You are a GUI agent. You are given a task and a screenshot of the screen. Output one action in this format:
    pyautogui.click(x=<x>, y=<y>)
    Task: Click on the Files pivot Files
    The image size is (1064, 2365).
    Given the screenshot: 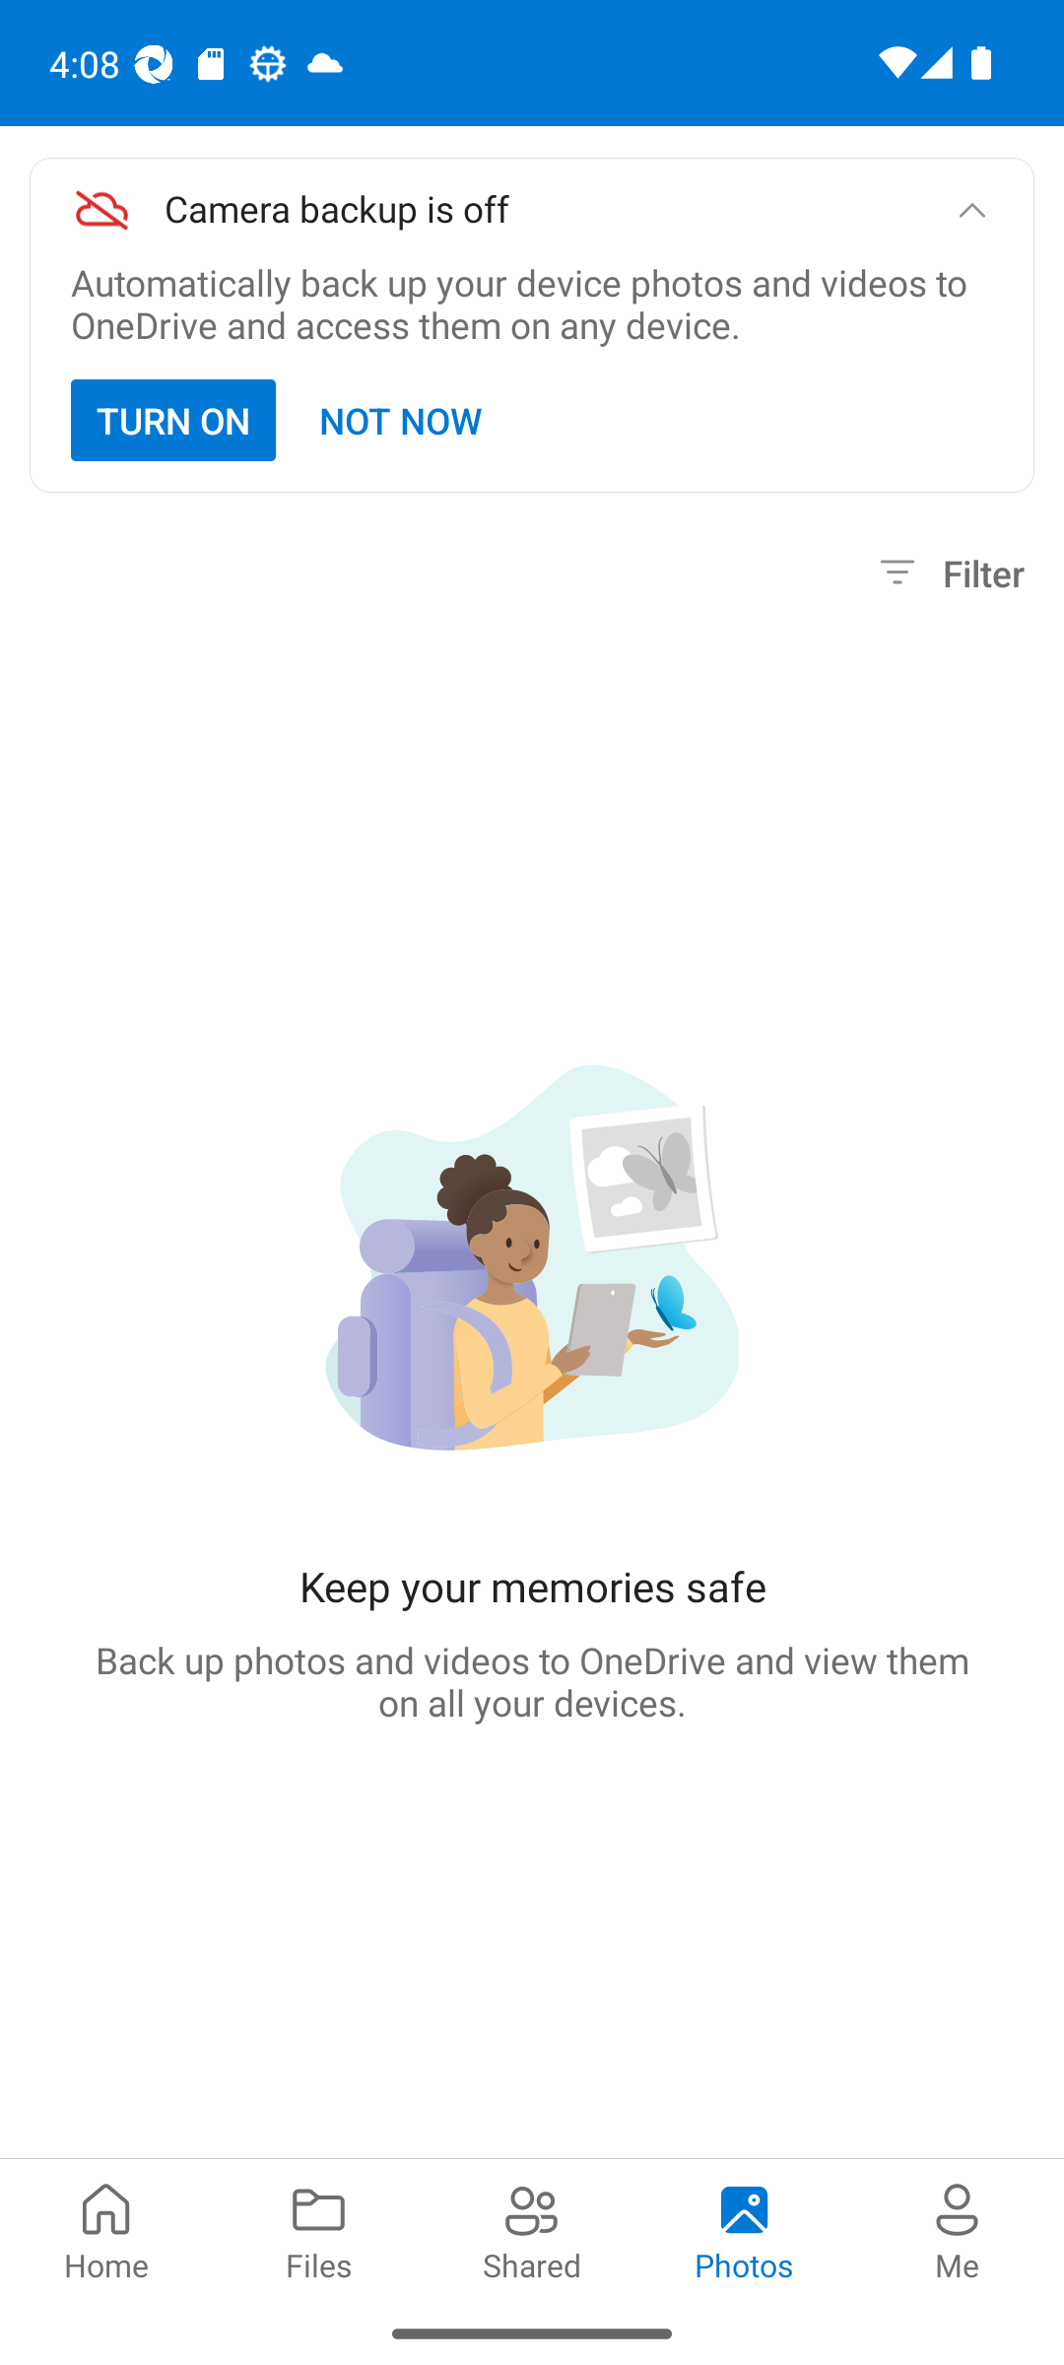 What is the action you would take?
    pyautogui.click(x=319, y=2229)
    